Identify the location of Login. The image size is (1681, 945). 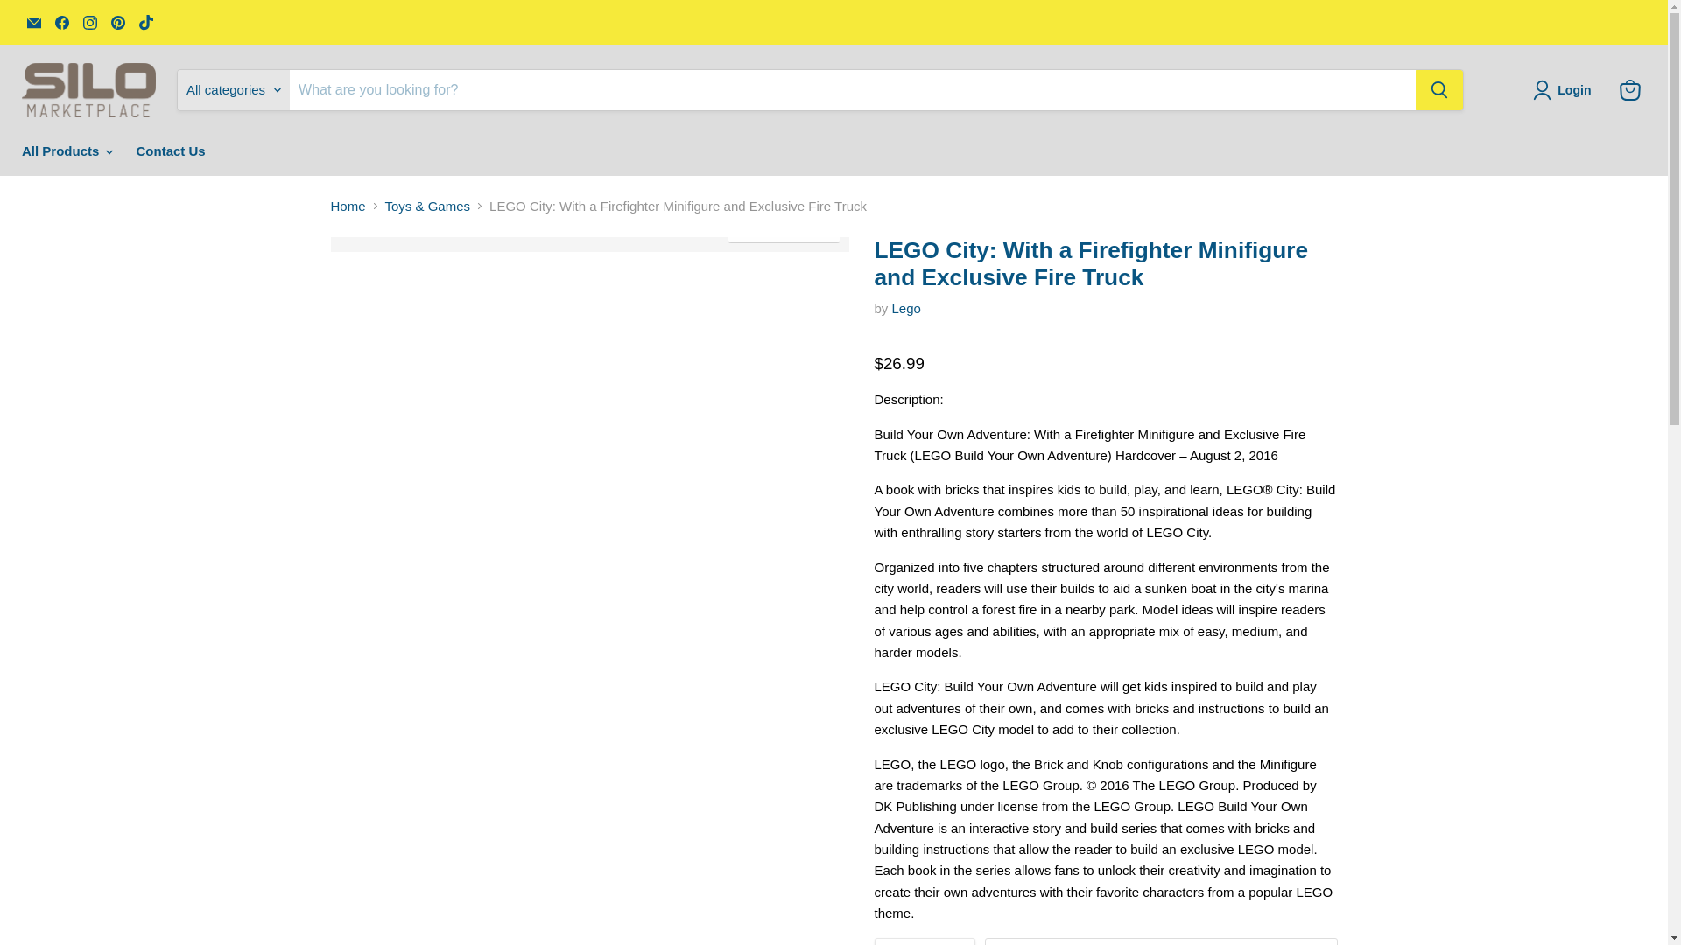
(1574, 89).